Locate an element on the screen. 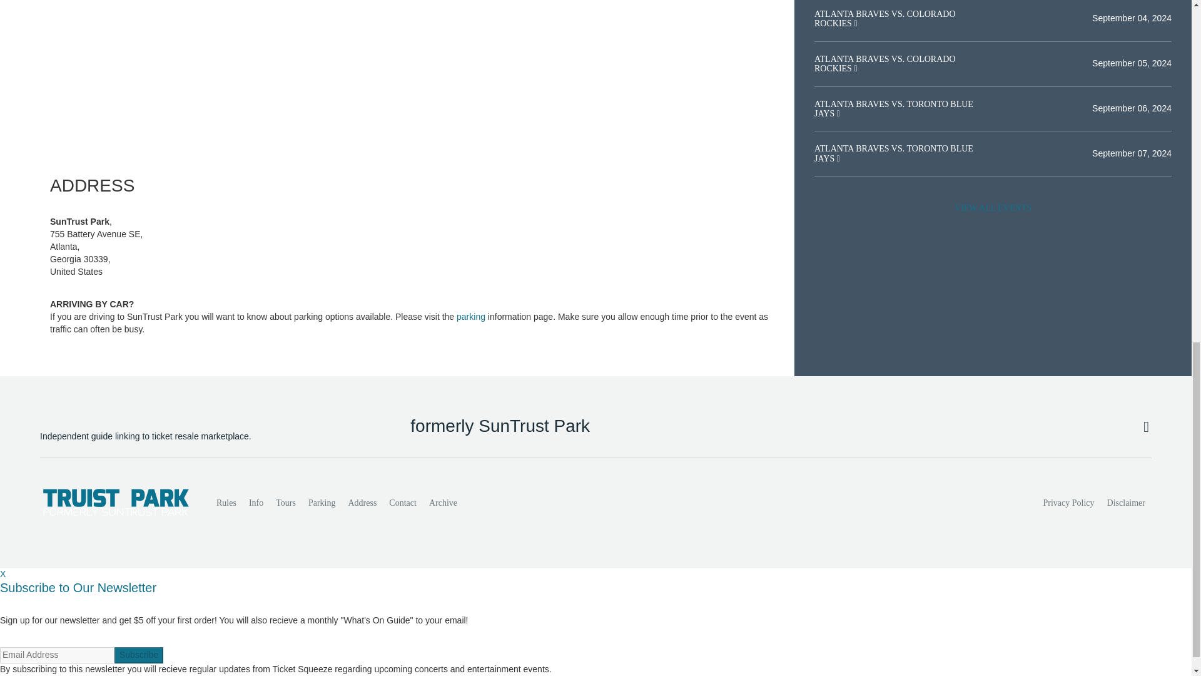 The height and width of the screenshot is (676, 1201). Tours is located at coordinates (285, 503).